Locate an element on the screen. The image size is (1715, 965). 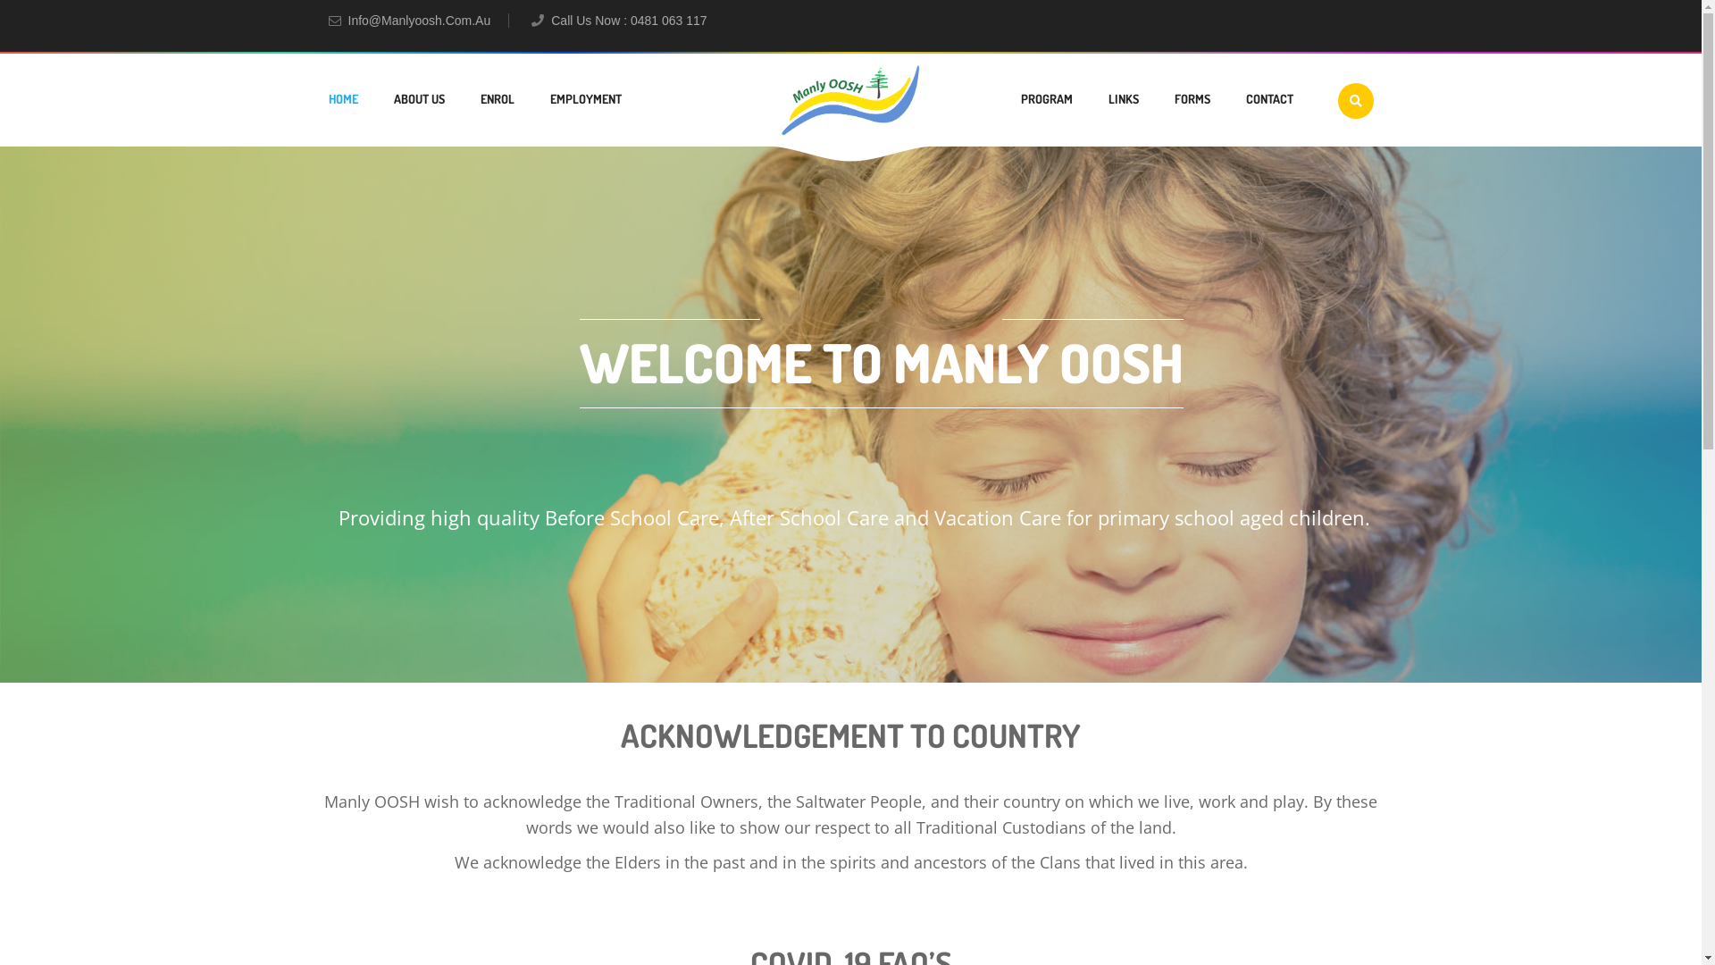
EMPLOYMENT is located at coordinates (586, 99).